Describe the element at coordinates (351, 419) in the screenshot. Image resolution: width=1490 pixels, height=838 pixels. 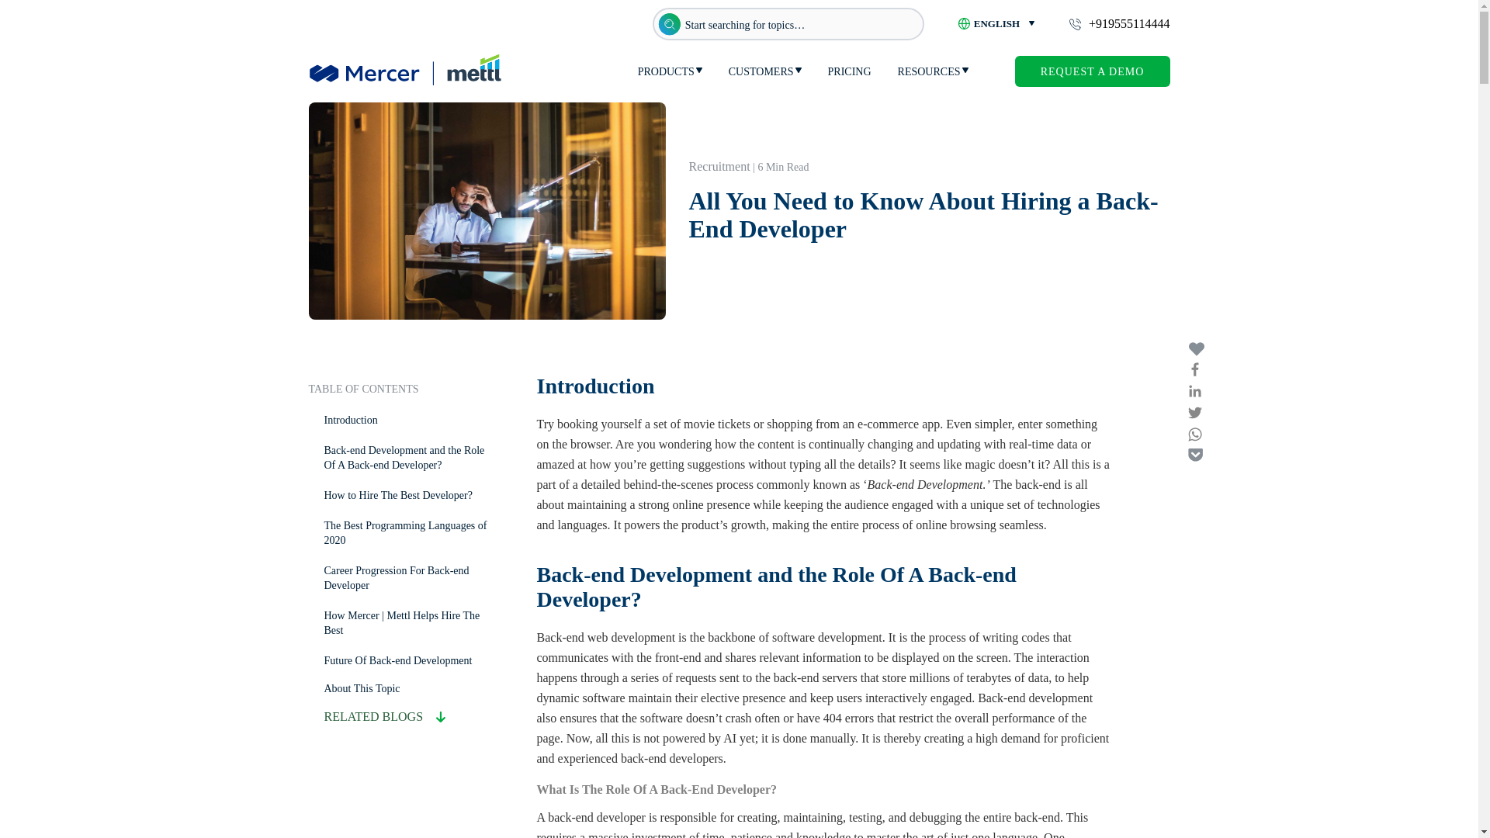
I see `Introduction` at that location.